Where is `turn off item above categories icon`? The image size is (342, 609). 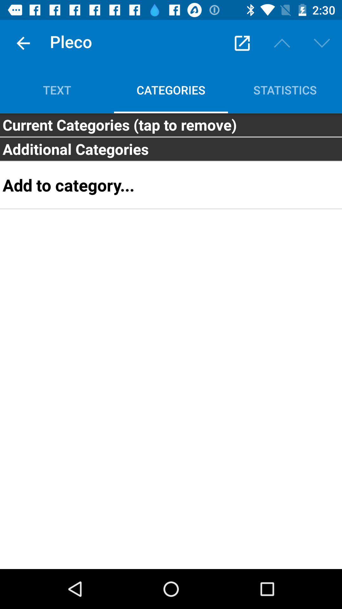 turn off item above categories icon is located at coordinates (242, 43).